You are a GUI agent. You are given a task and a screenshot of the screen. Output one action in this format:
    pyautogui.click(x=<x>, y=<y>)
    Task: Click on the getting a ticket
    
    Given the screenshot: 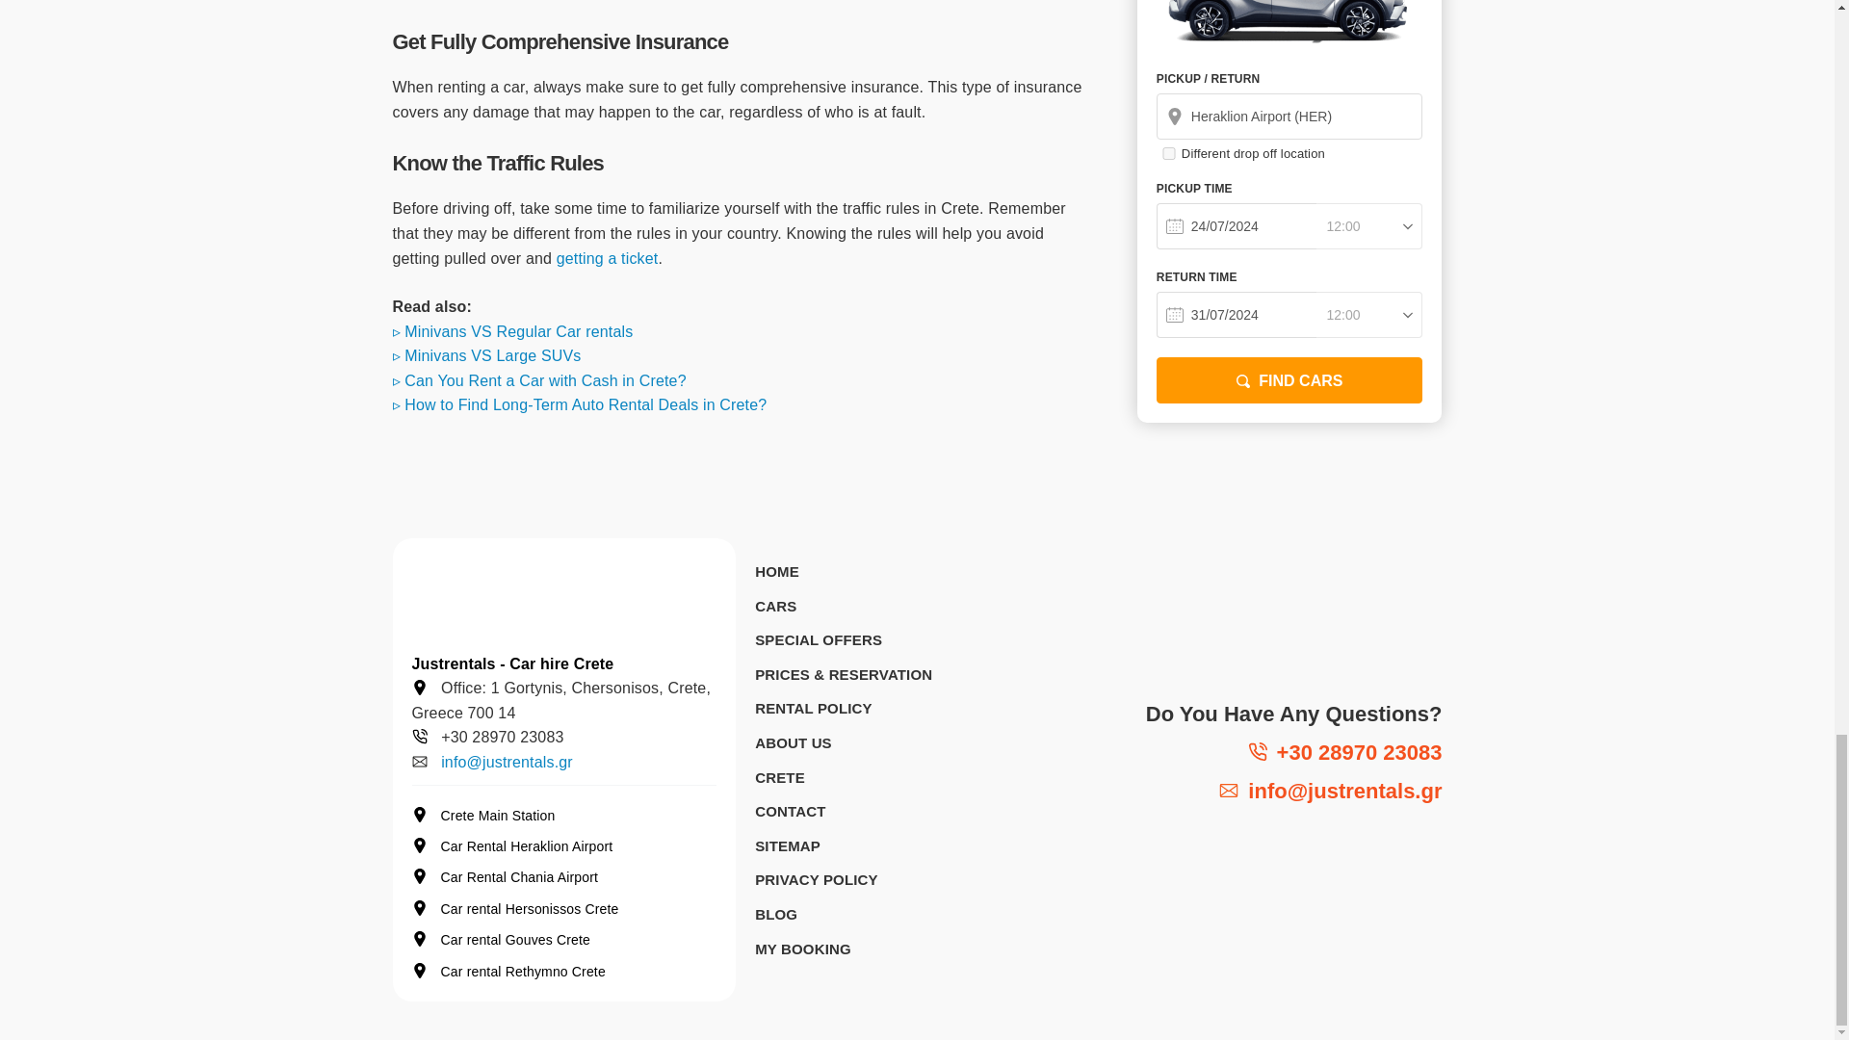 What is the action you would take?
    pyautogui.click(x=607, y=258)
    